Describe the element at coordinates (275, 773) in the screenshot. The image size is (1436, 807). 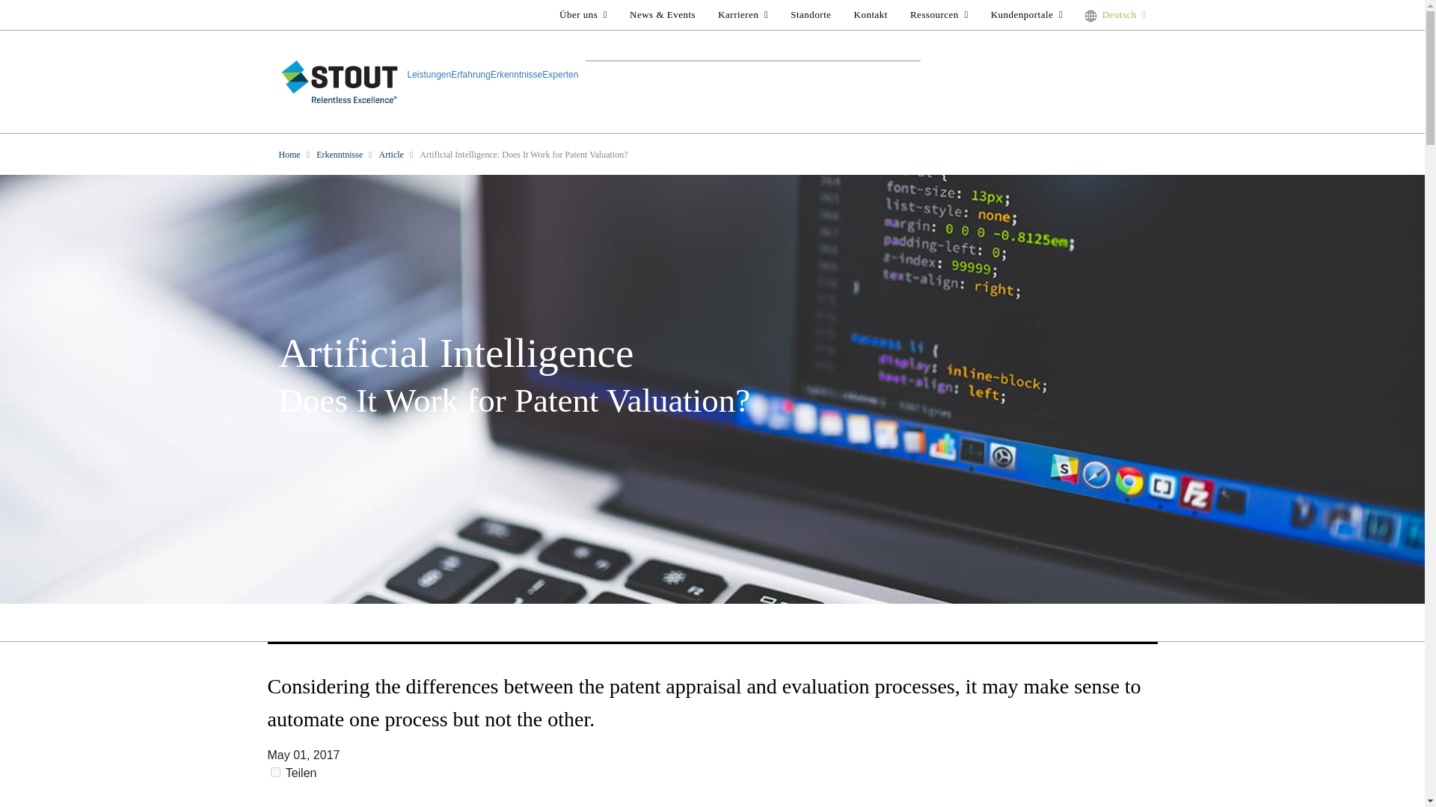
I see `on` at that location.